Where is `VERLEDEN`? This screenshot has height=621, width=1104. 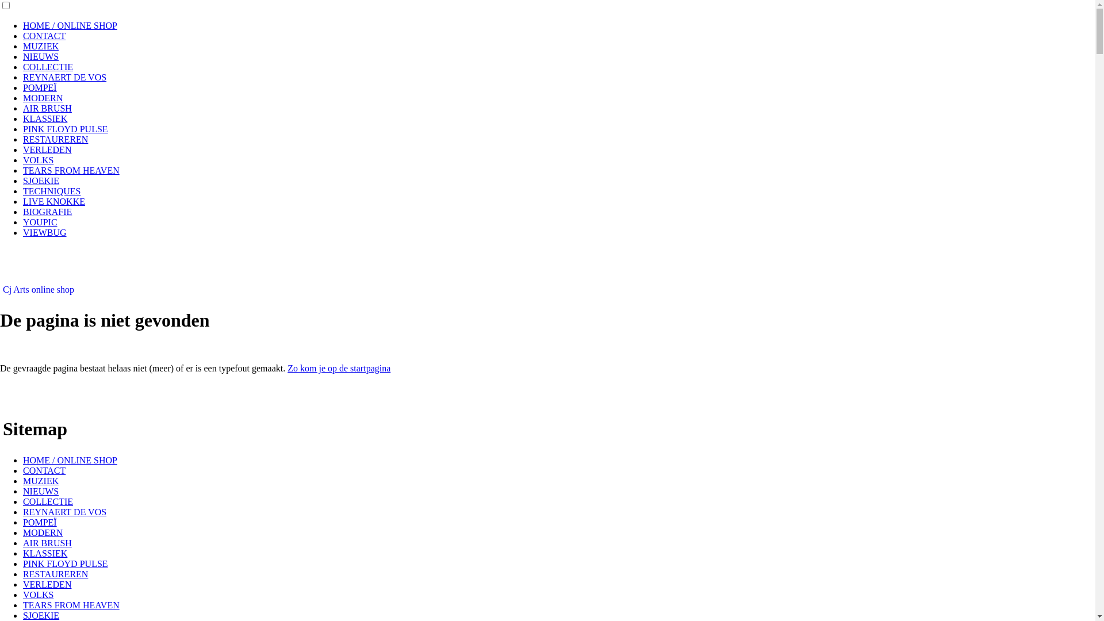
VERLEDEN is located at coordinates (47, 149).